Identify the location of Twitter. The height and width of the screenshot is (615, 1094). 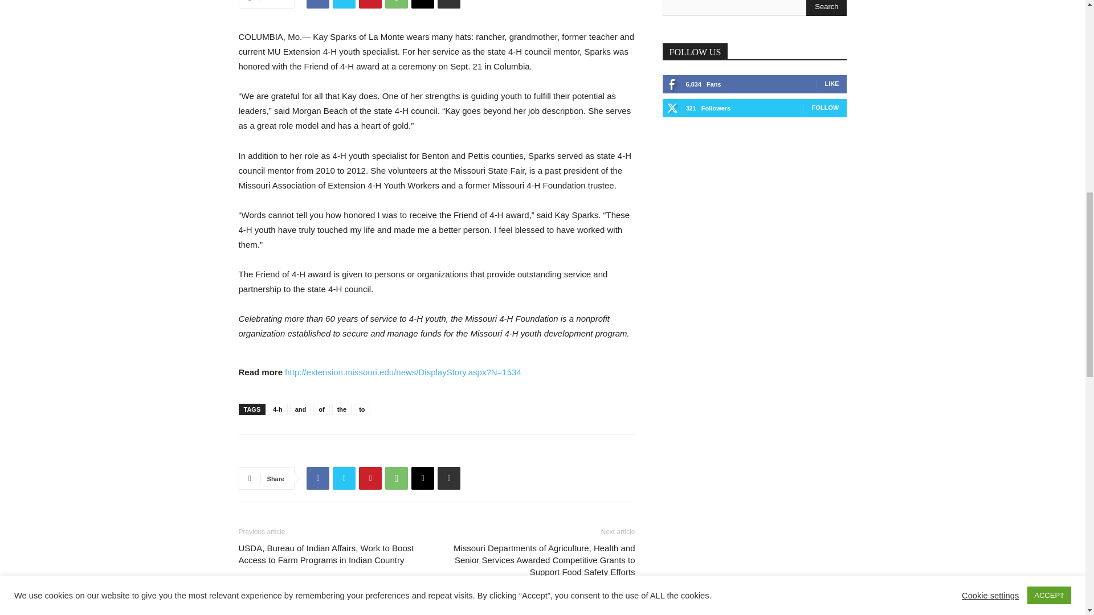
(344, 5).